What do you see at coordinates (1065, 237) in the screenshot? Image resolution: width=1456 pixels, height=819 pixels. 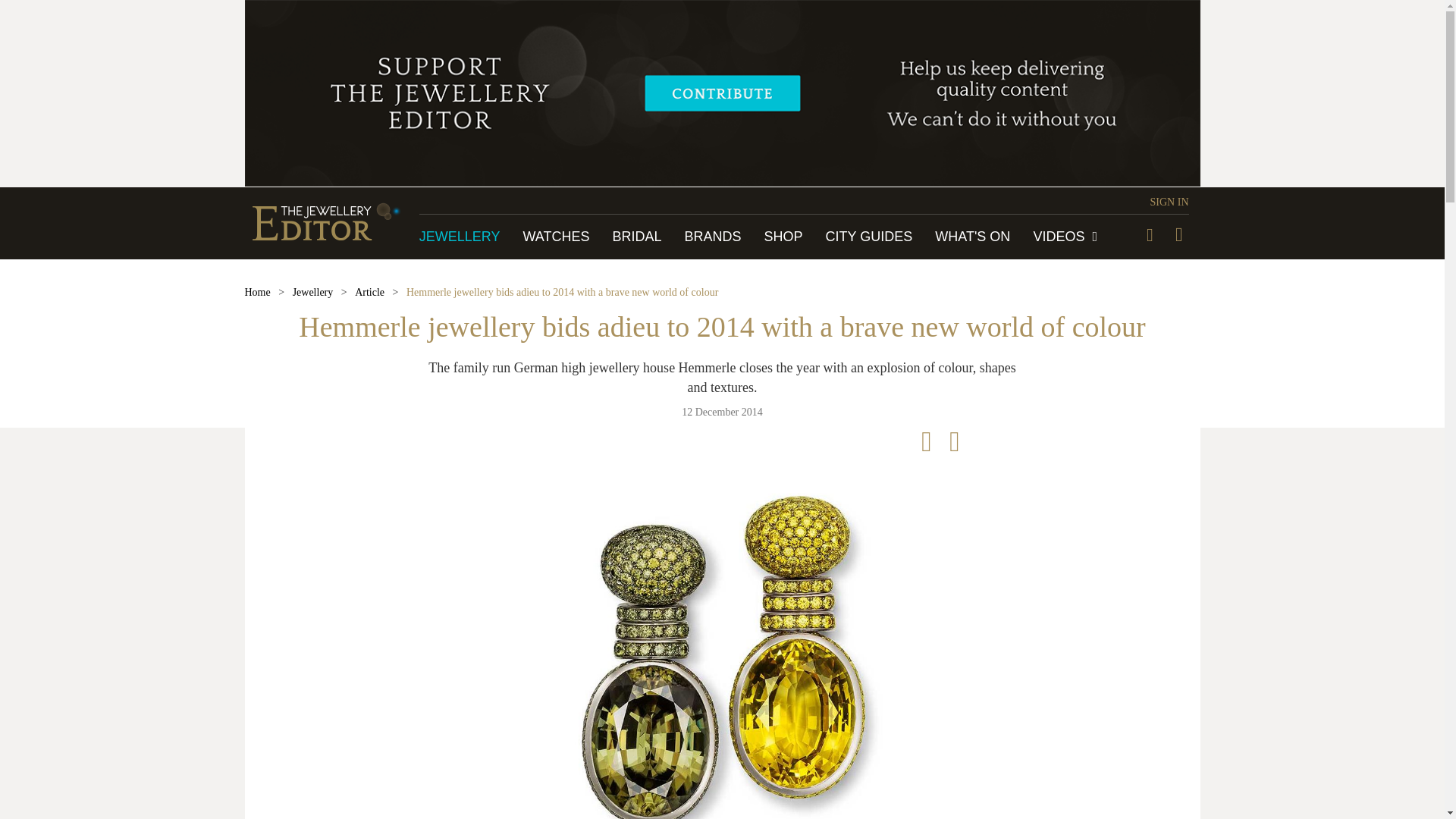 I see `VIDEOS  ` at bounding box center [1065, 237].